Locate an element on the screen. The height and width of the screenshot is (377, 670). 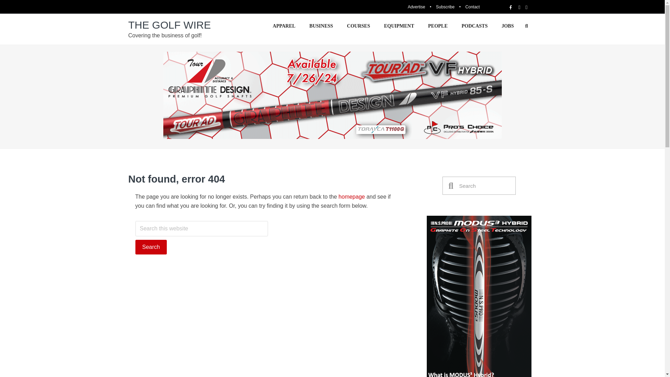
BUSINESS is located at coordinates (321, 26).